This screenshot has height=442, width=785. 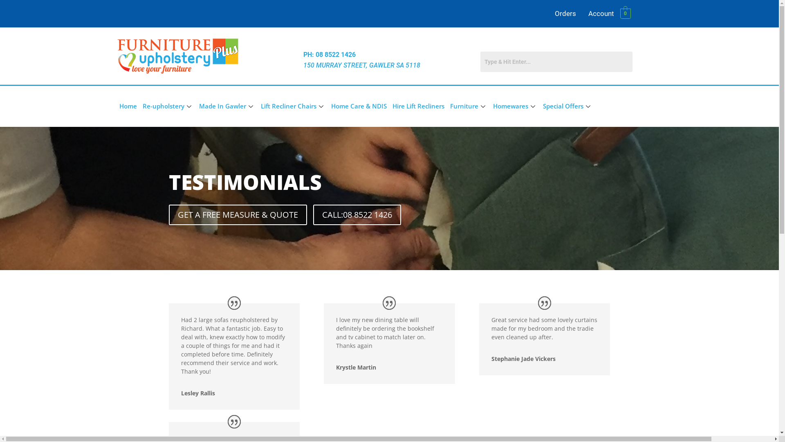 What do you see at coordinates (128, 106) in the screenshot?
I see `Home` at bounding box center [128, 106].